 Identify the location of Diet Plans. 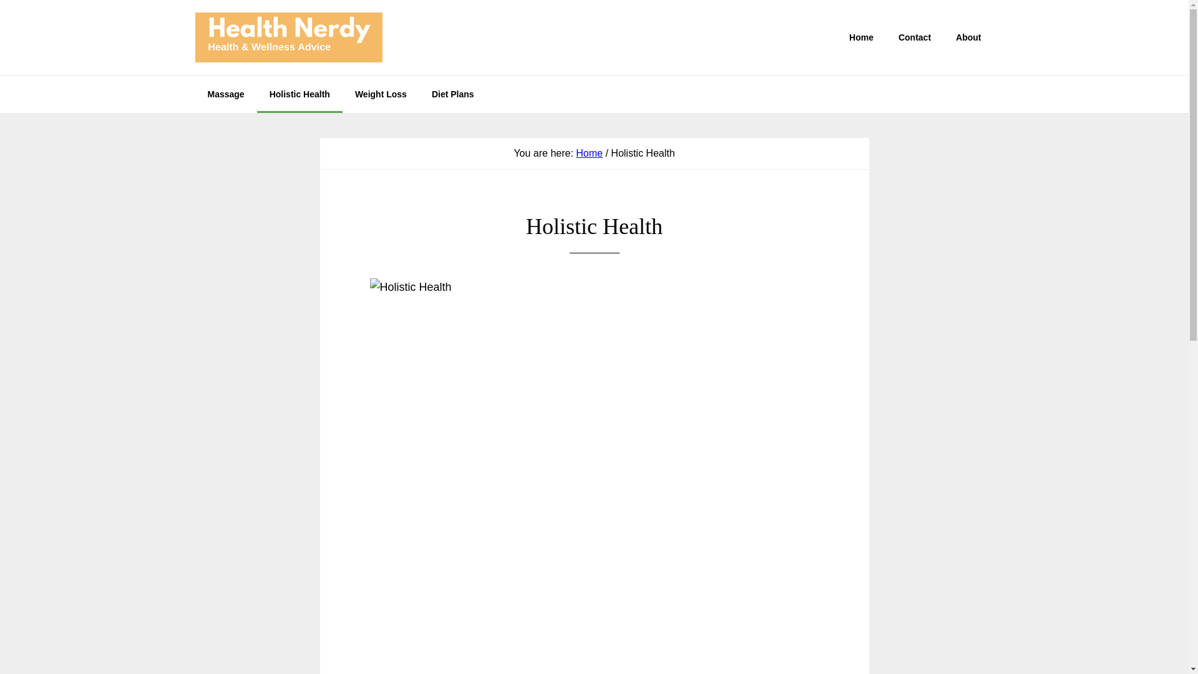
(453, 94).